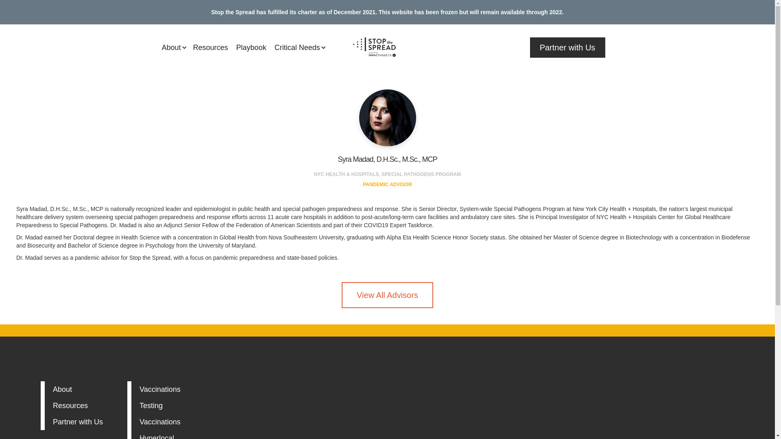 The height and width of the screenshot is (439, 781). I want to click on Playbook, so click(251, 47).